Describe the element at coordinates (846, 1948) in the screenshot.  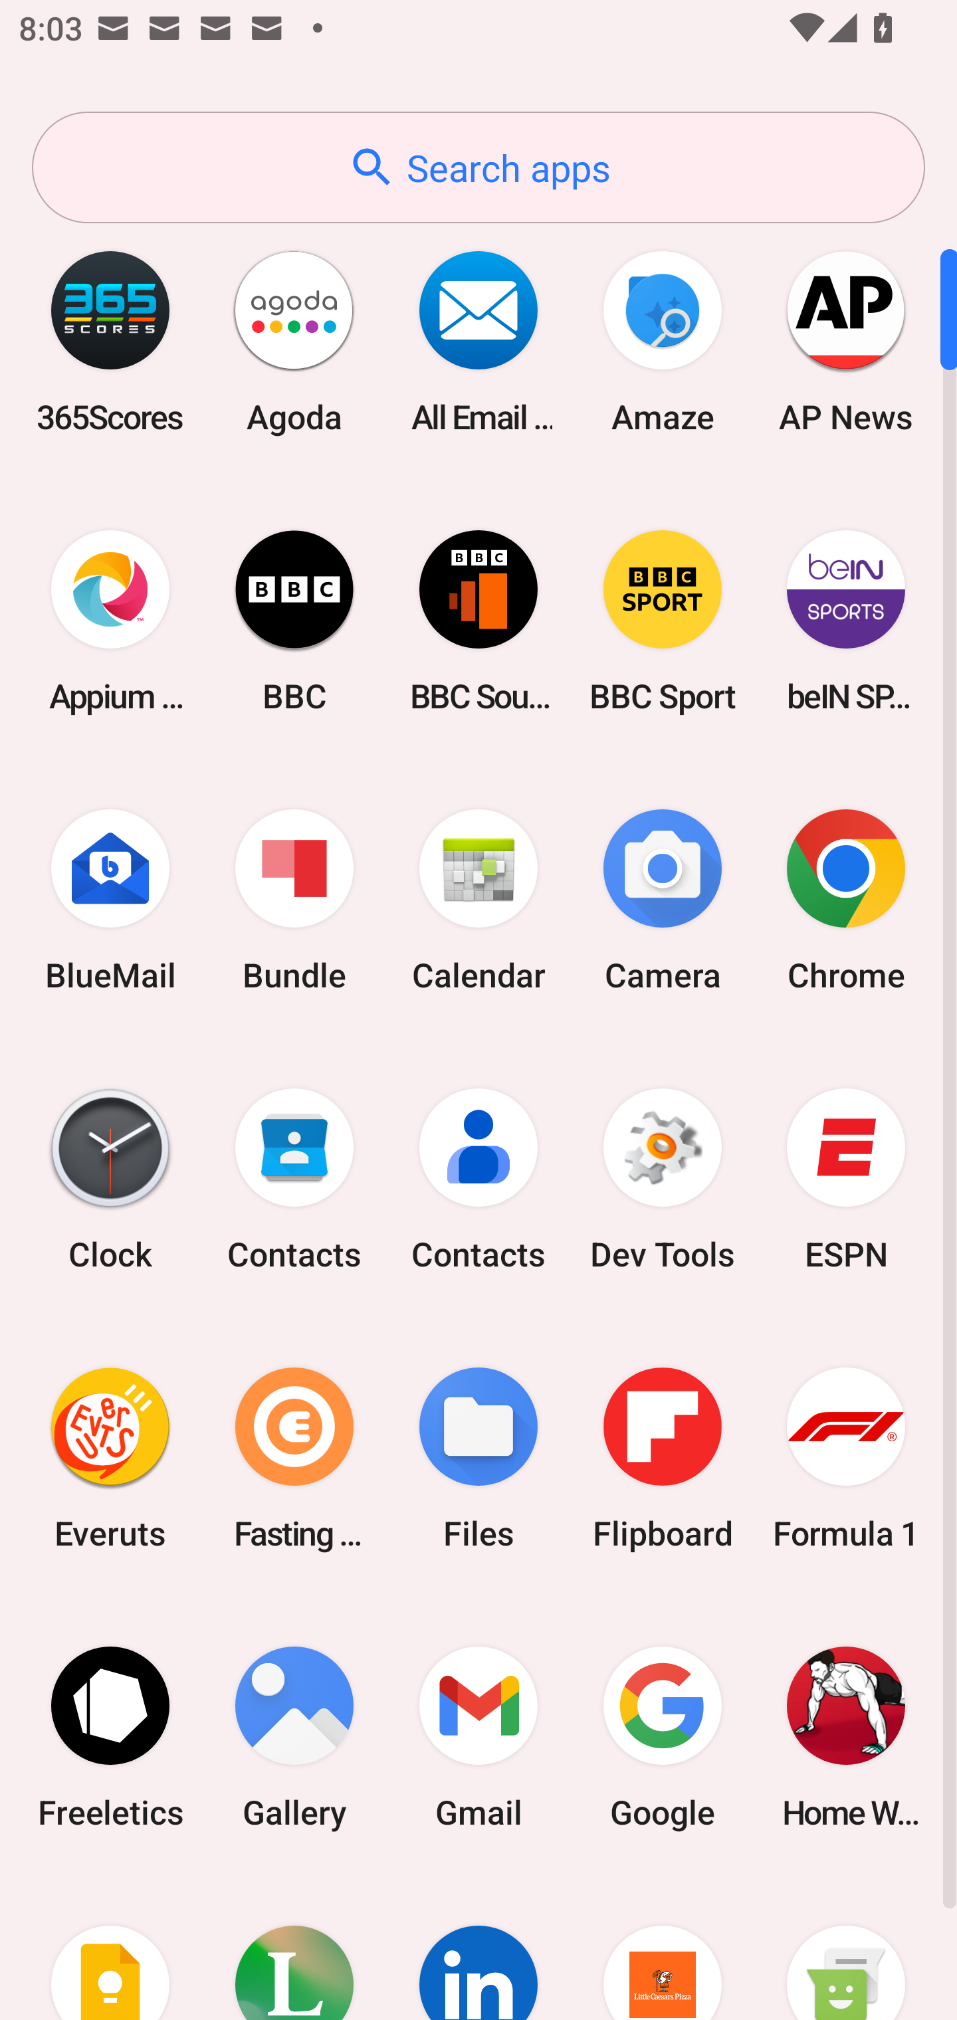
I see `Messaging` at that location.